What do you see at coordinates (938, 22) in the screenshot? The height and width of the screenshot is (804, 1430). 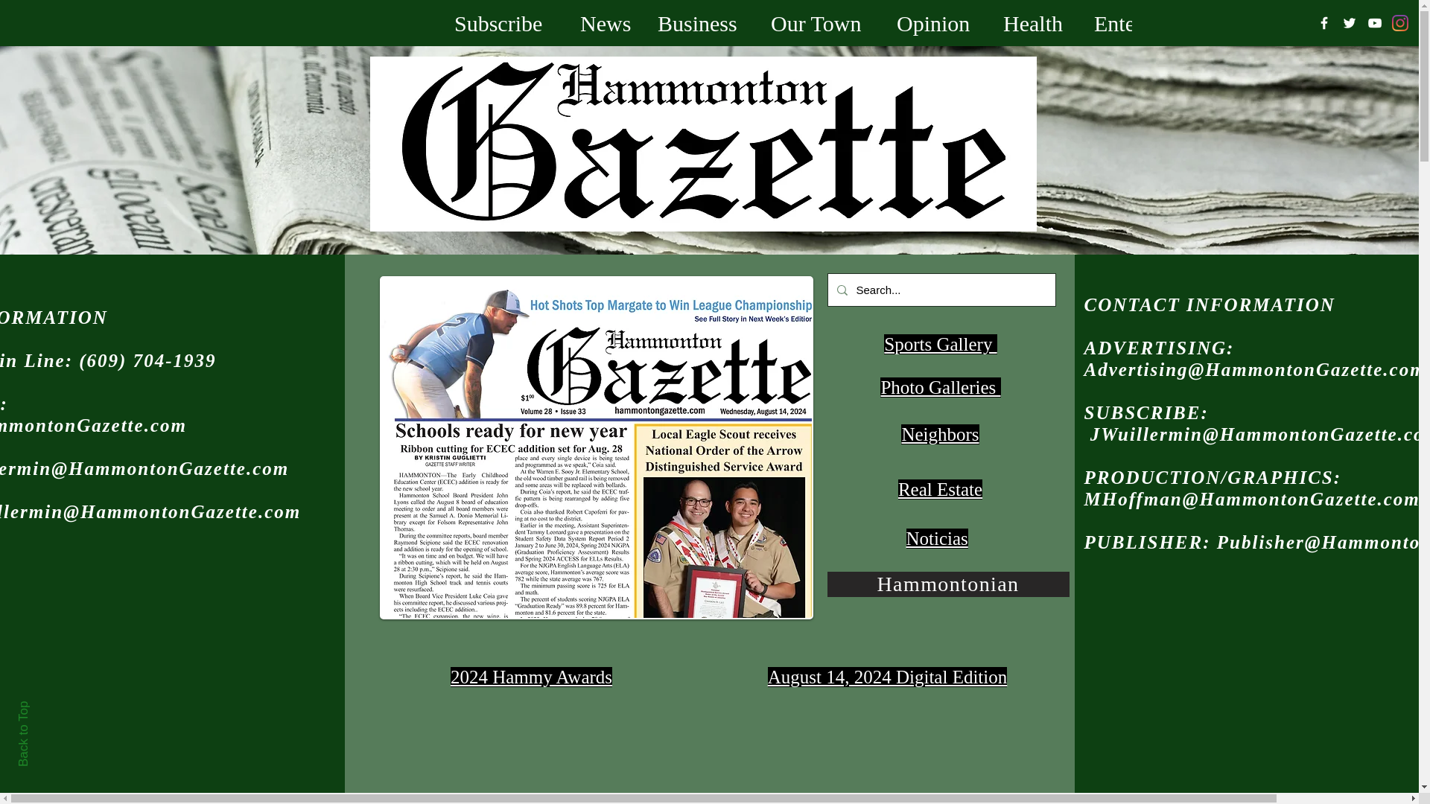 I see `Opinion` at bounding box center [938, 22].